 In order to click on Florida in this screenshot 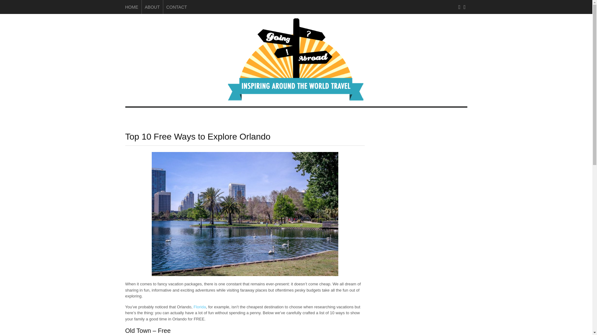, I will do `click(200, 306)`.